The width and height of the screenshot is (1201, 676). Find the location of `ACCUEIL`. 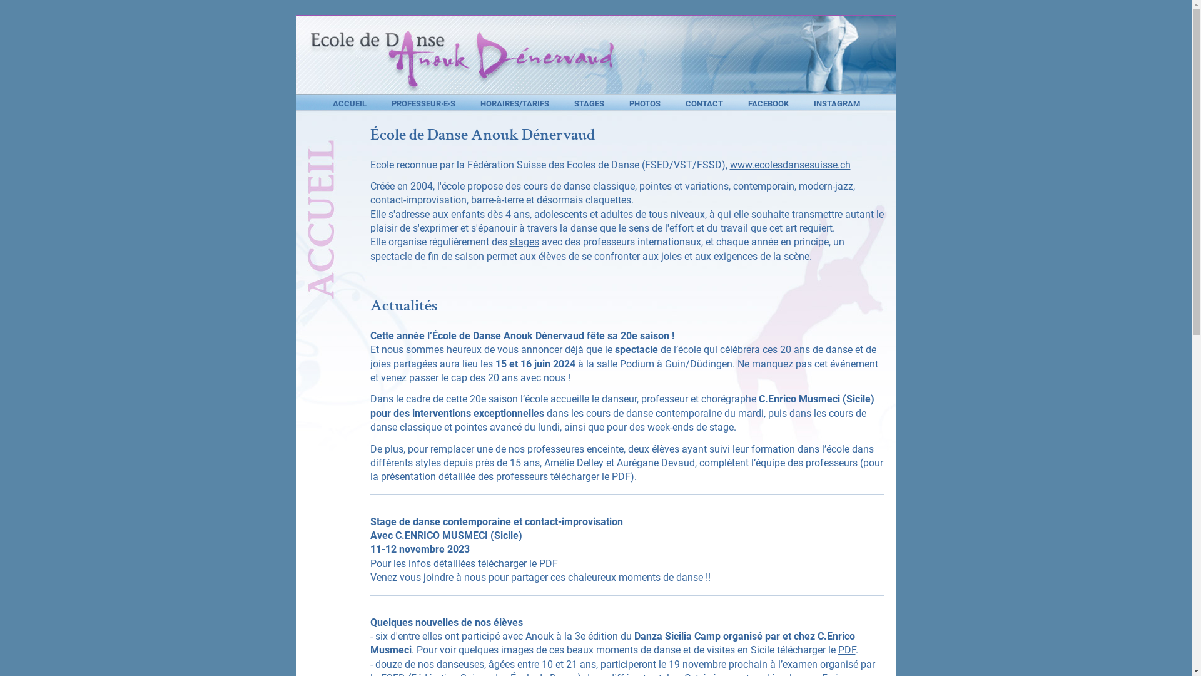

ACCUEIL is located at coordinates (350, 104).